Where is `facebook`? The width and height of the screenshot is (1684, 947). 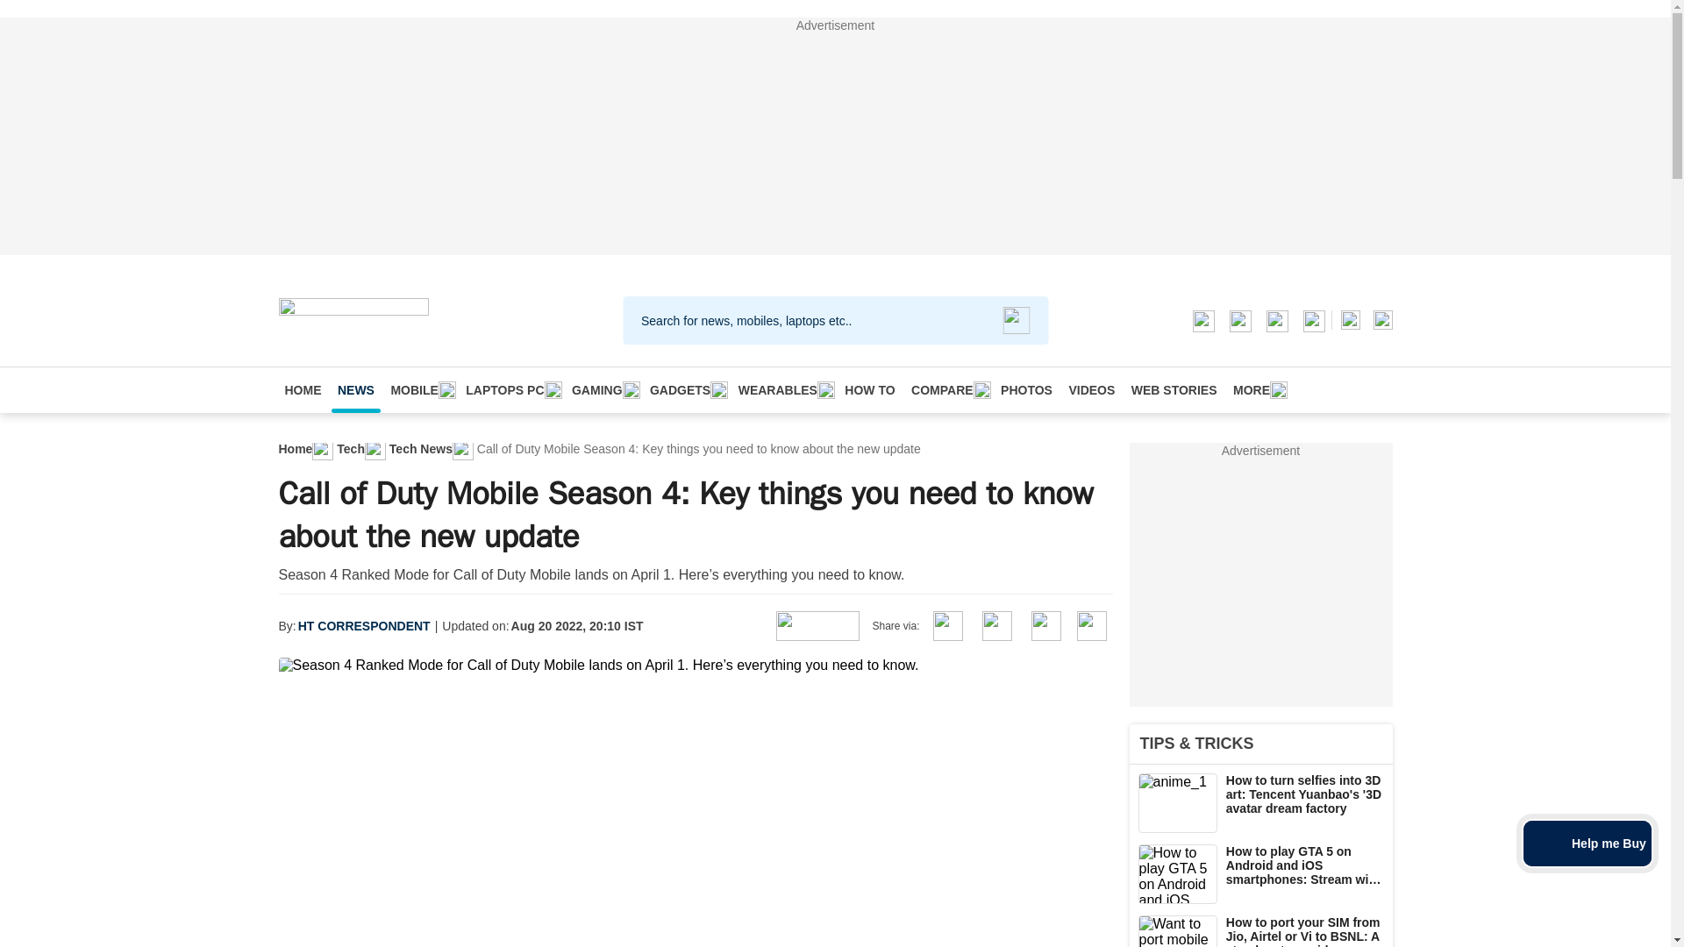 facebook is located at coordinates (1238, 319).